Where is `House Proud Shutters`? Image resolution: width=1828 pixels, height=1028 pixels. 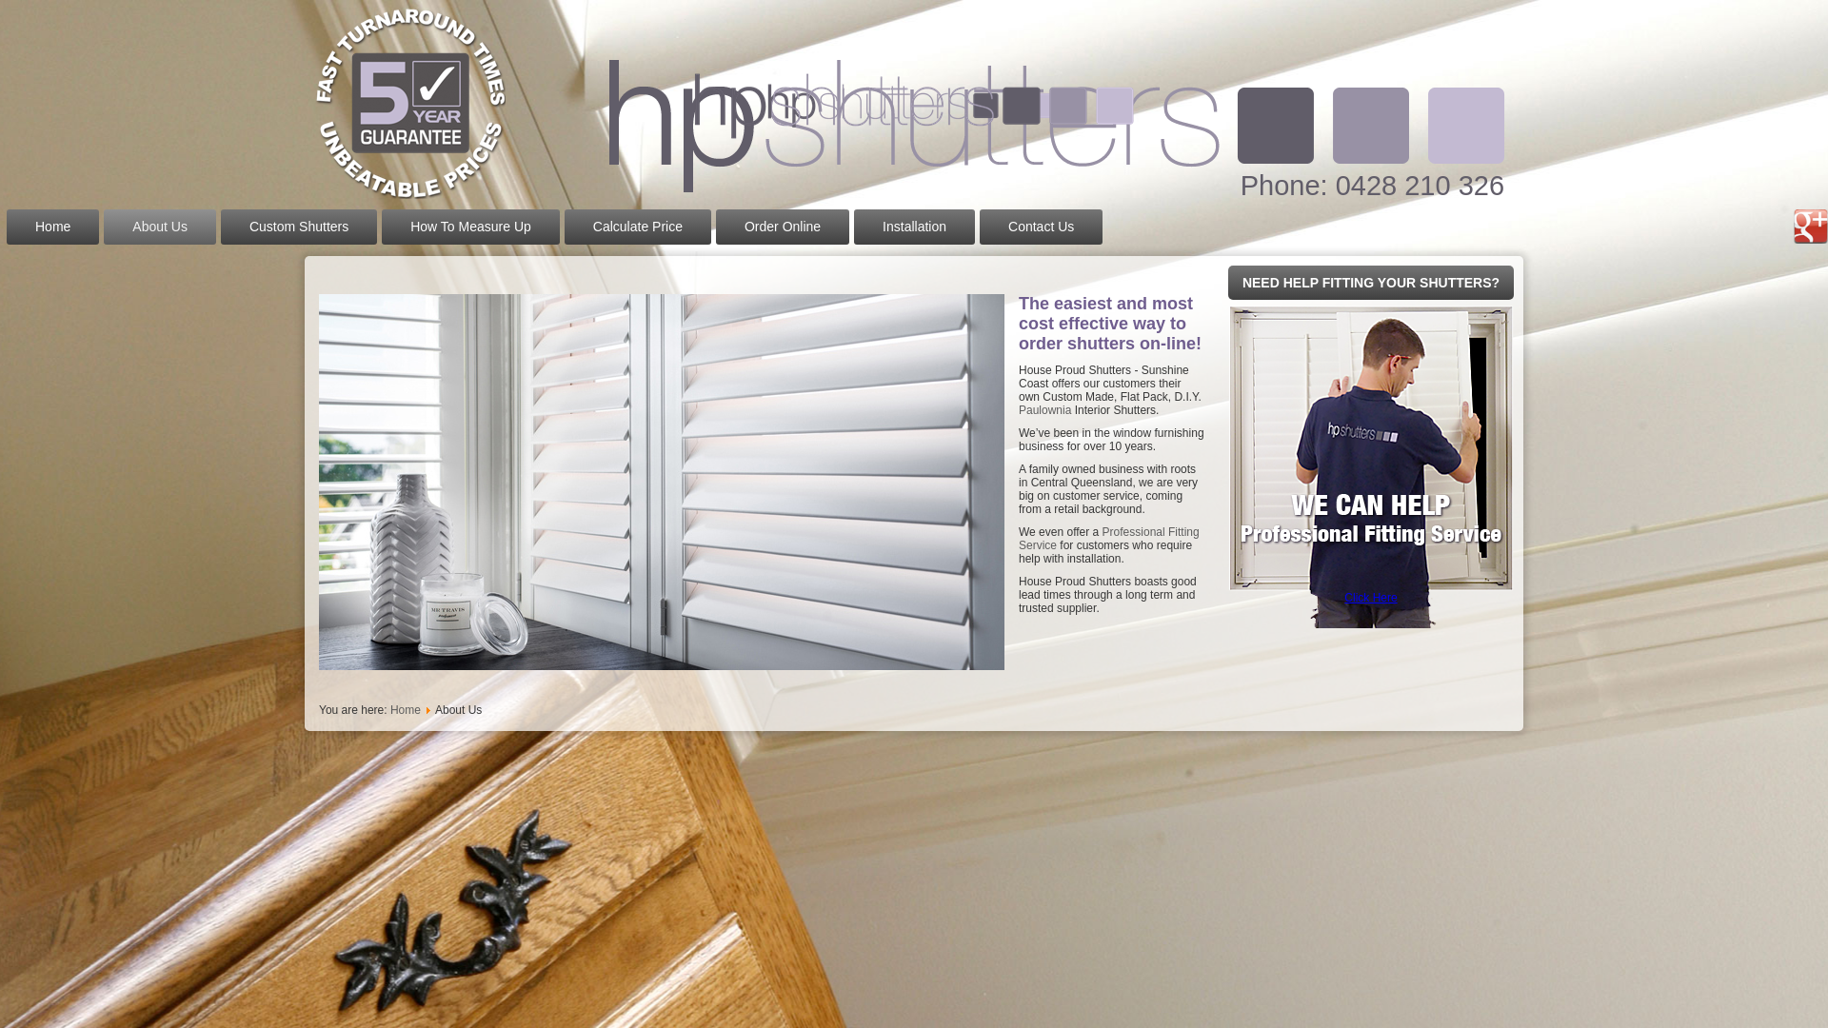 House Proud Shutters is located at coordinates (548, 46).